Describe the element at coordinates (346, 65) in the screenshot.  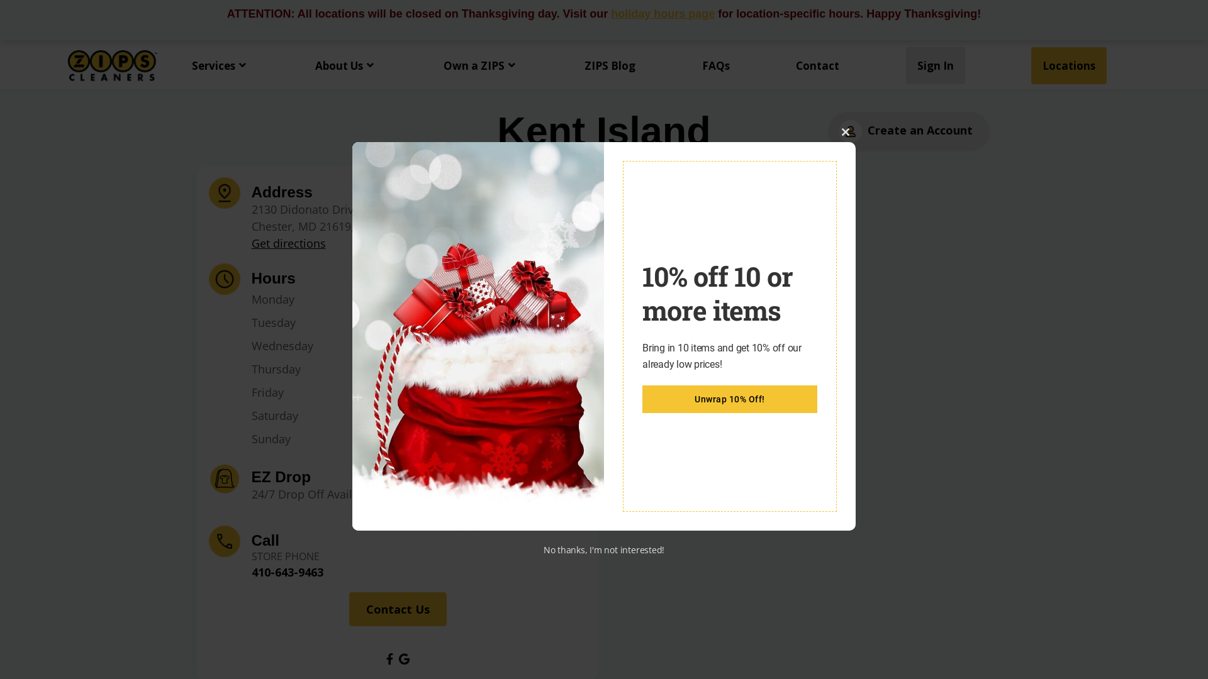
I see `About Us` at that location.